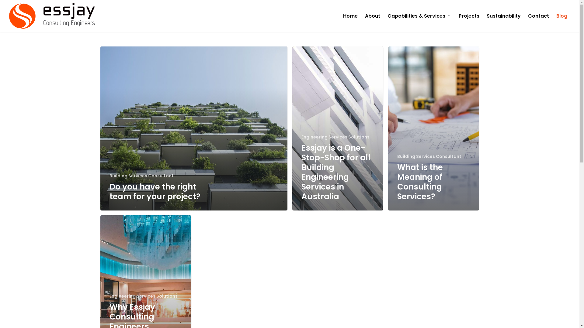 Image resolution: width=584 pixels, height=328 pixels. What do you see at coordinates (420, 182) in the screenshot?
I see `What is the Meaning of Consulting Services?` at bounding box center [420, 182].